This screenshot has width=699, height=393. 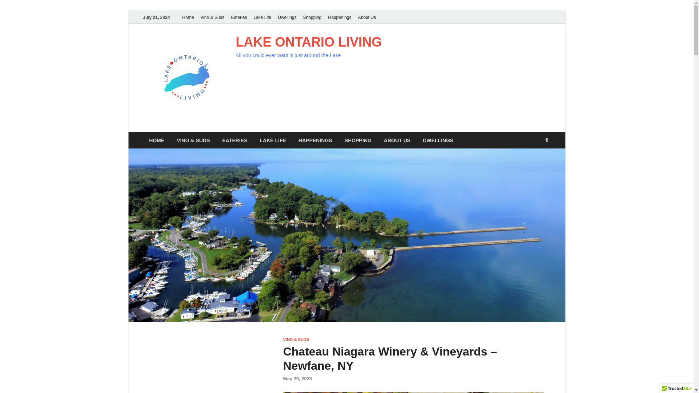 I want to click on DWELLINGS, so click(x=438, y=140).